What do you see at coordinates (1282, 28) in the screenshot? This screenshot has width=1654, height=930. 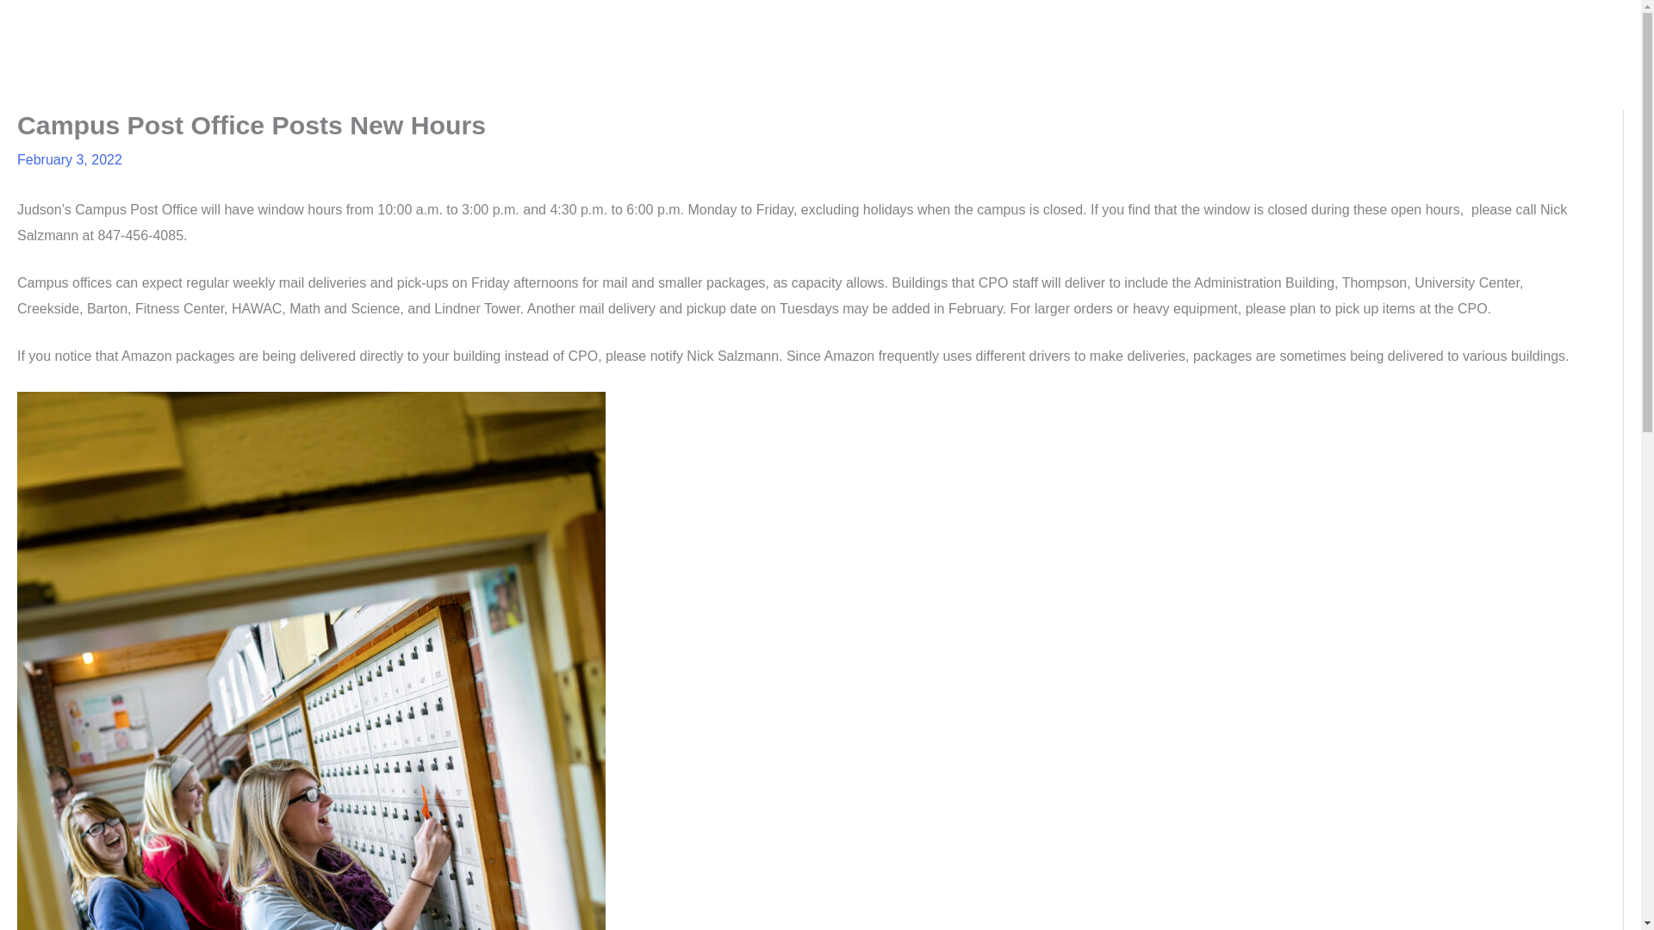 I see `ATHLETICS SCHEDULE` at bounding box center [1282, 28].